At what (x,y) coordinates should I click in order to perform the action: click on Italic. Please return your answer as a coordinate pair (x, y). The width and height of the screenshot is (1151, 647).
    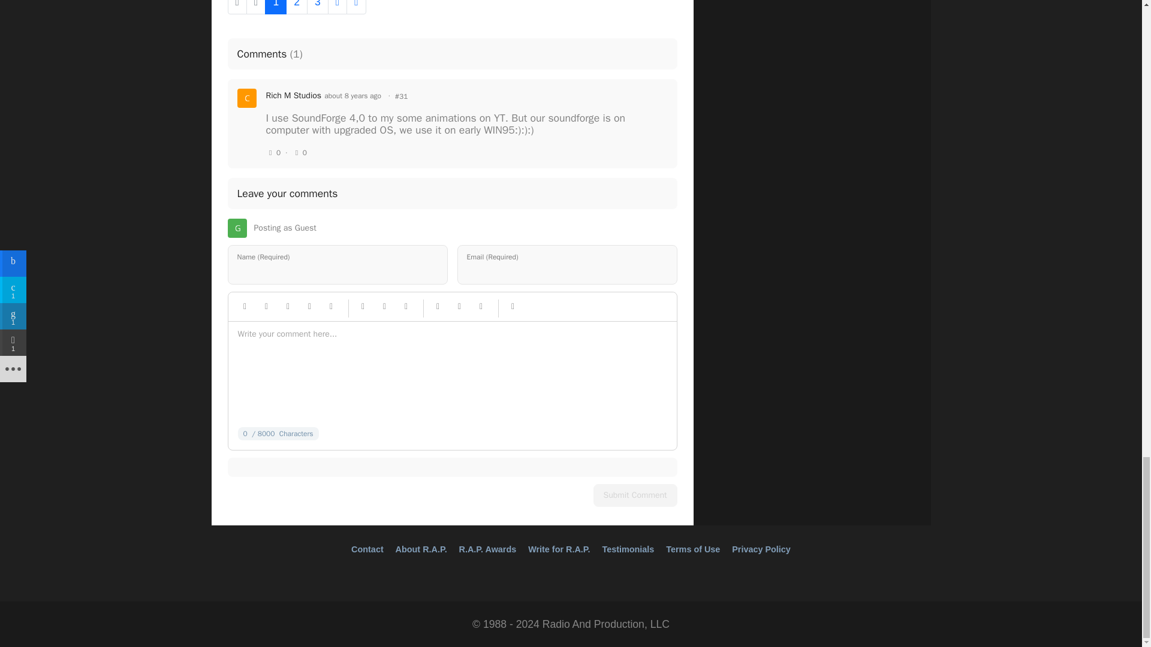
    Looking at the image, I should click on (266, 307).